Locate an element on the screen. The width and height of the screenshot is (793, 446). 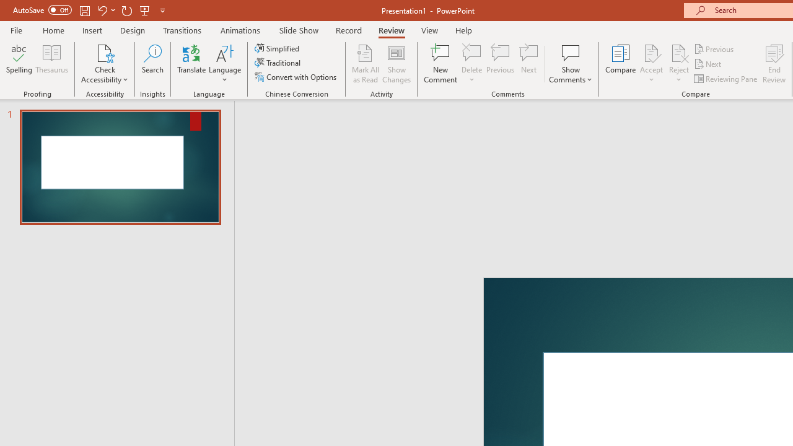
Previous is located at coordinates (715, 48).